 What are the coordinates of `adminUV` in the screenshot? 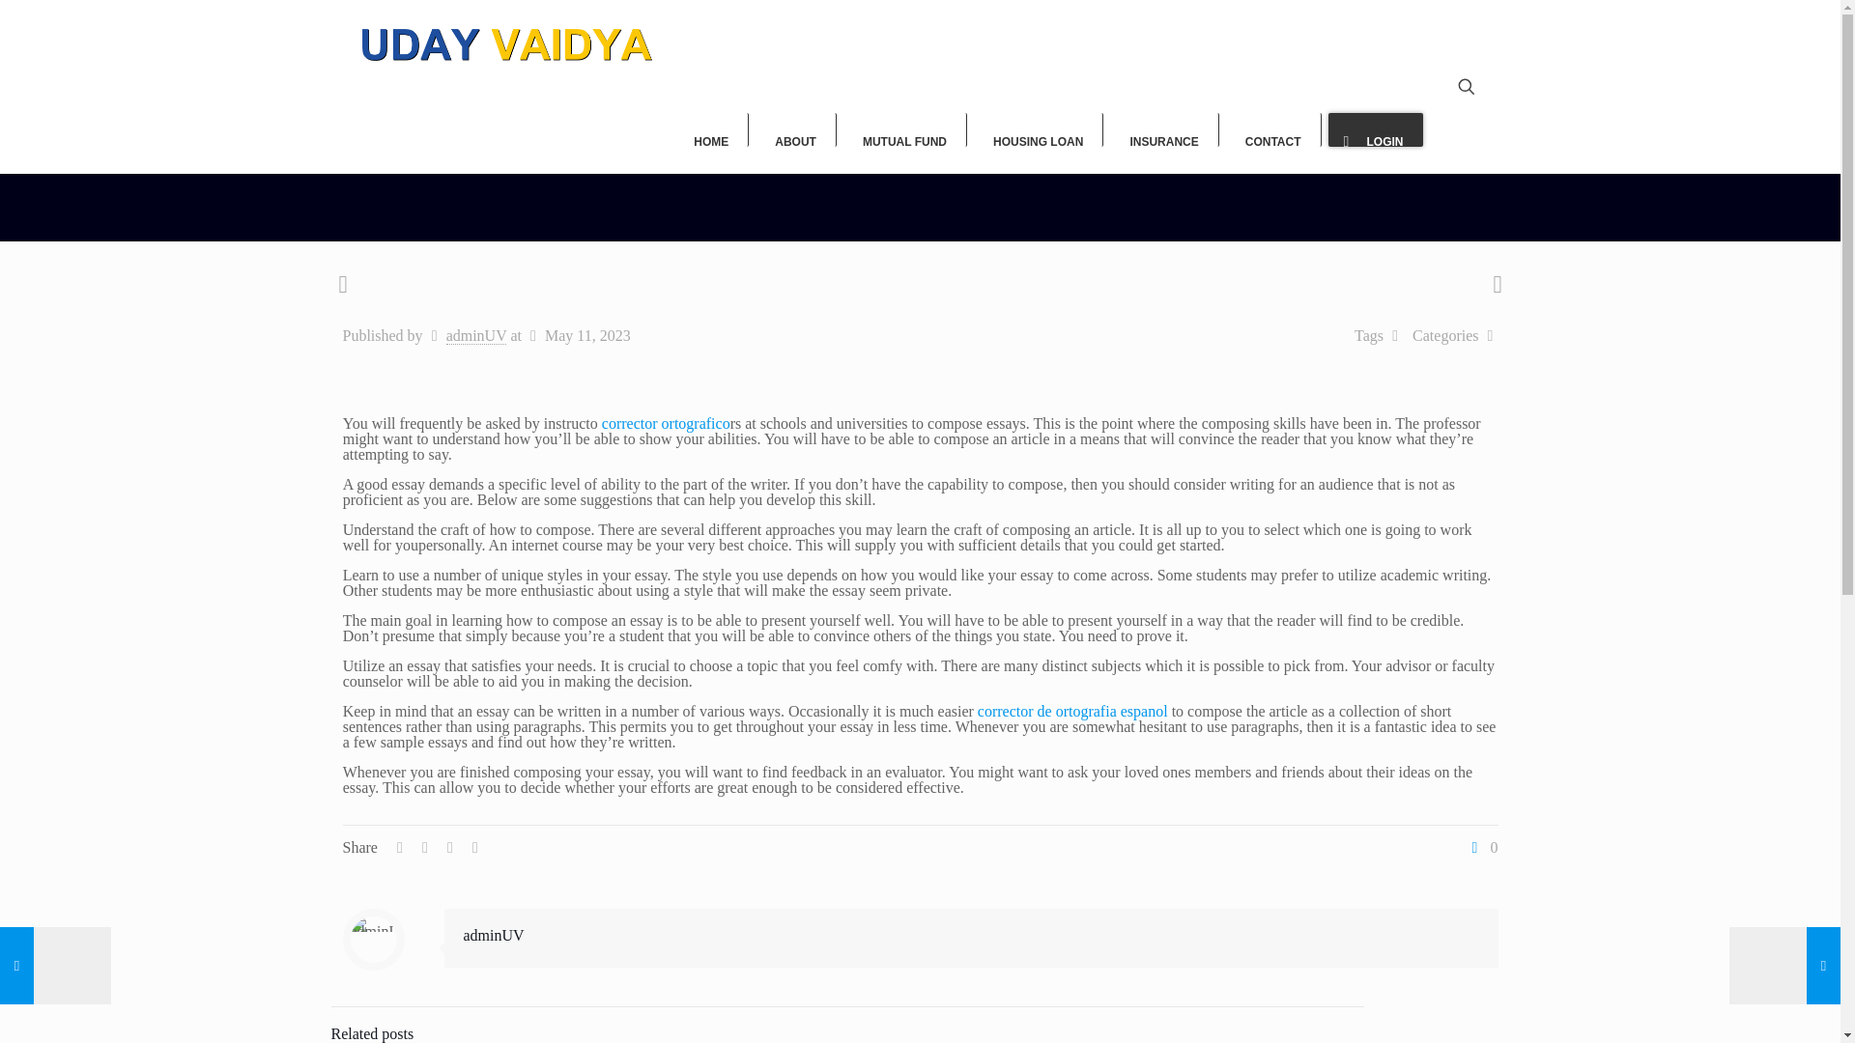 It's located at (476, 336).